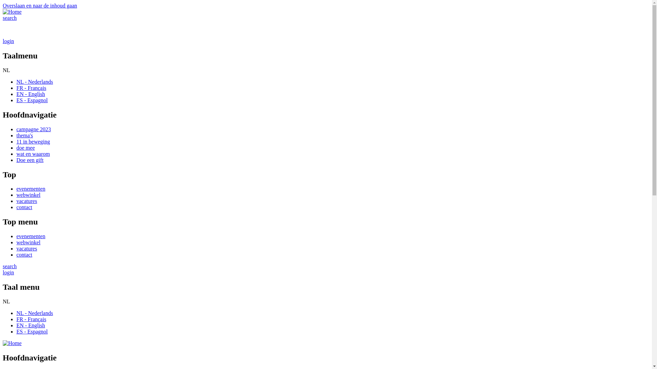 This screenshot has height=369, width=657. Describe the element at coordinates (30, 160) in the screenshot. I see `Doe een gift` at that location.